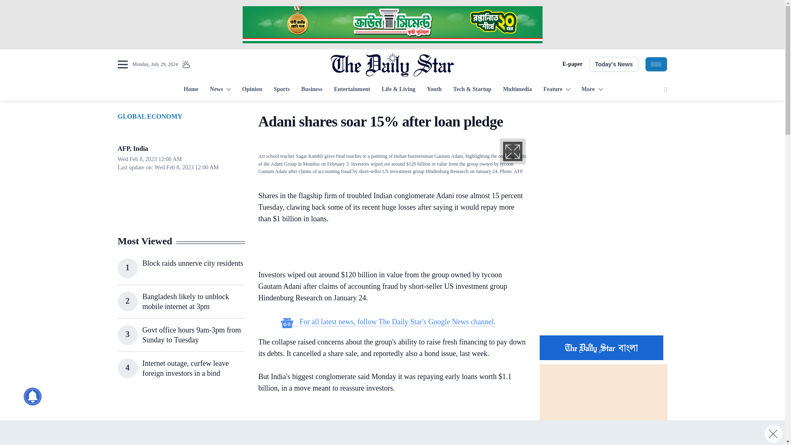 The width and height of the screenshot is (791, 445). What do you see at coordinates (614, 64) in the screenshot?
I see `Today's News` at bounding box center [614, 64].